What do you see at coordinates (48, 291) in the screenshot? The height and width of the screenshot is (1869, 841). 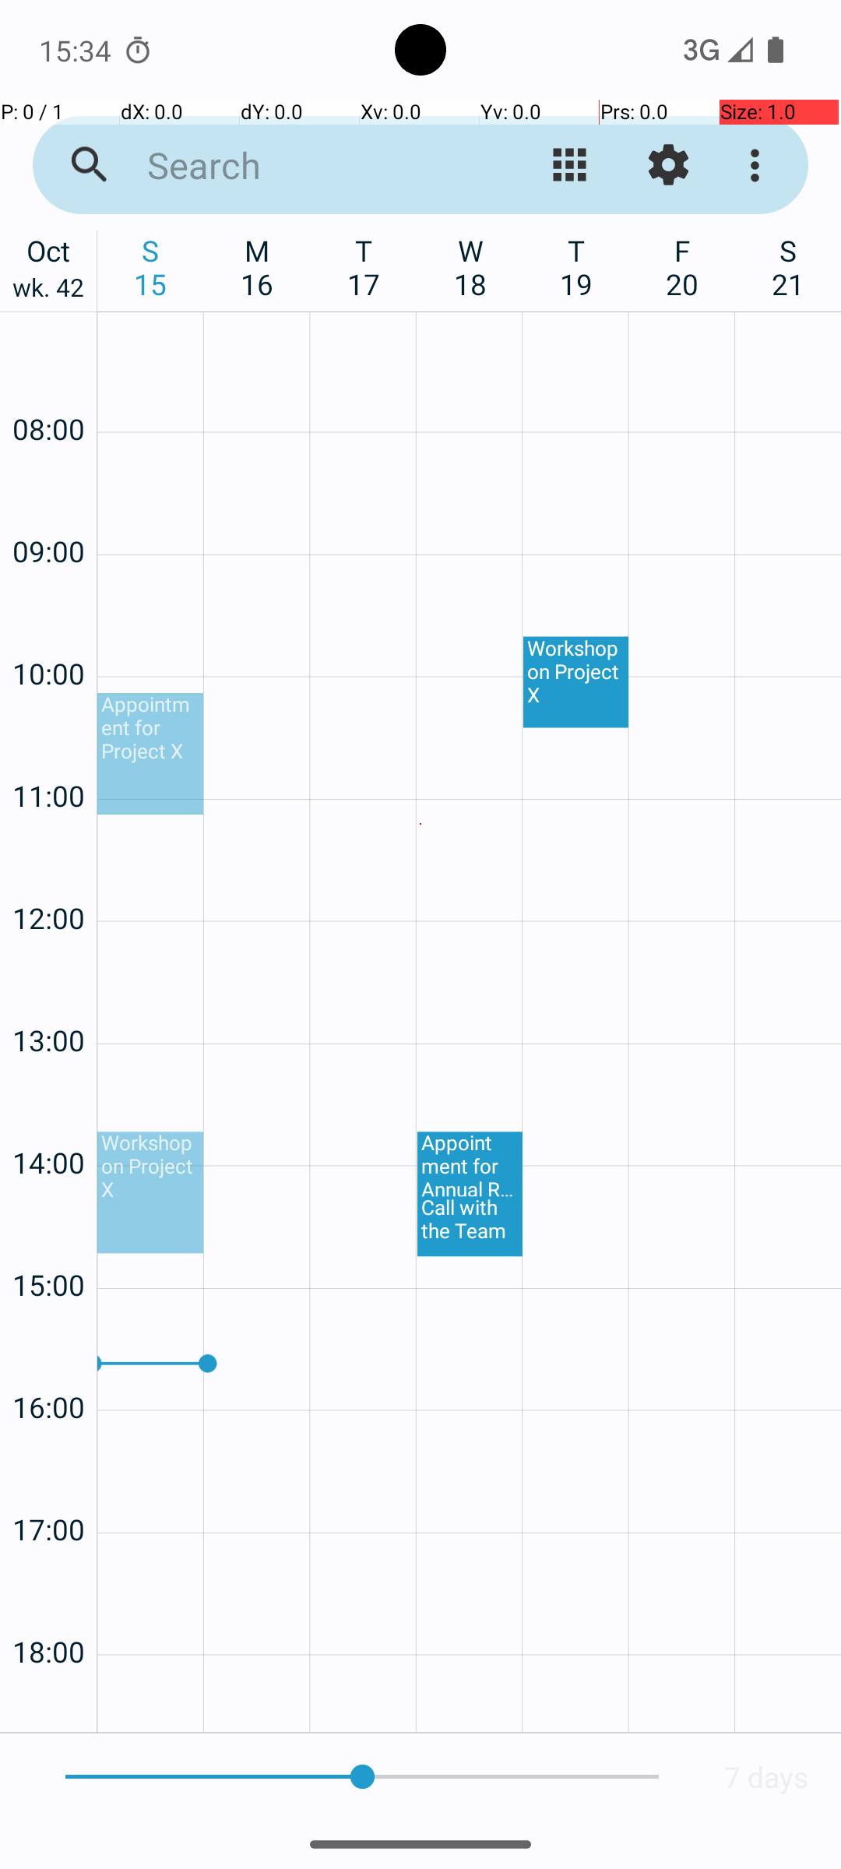 I see `wk. 42` at bounding box center [48, 291].